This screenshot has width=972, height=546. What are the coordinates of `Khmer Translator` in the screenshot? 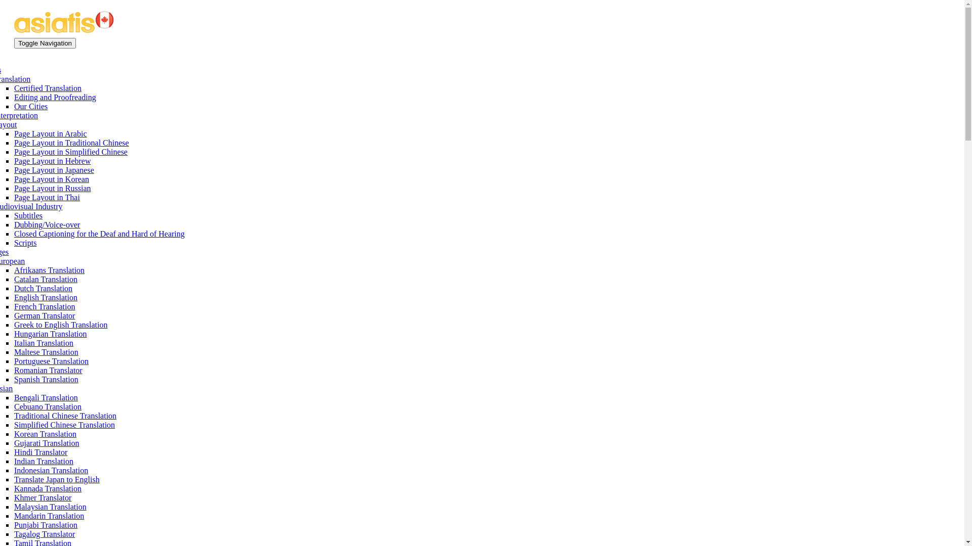 It's located at (43, 497).